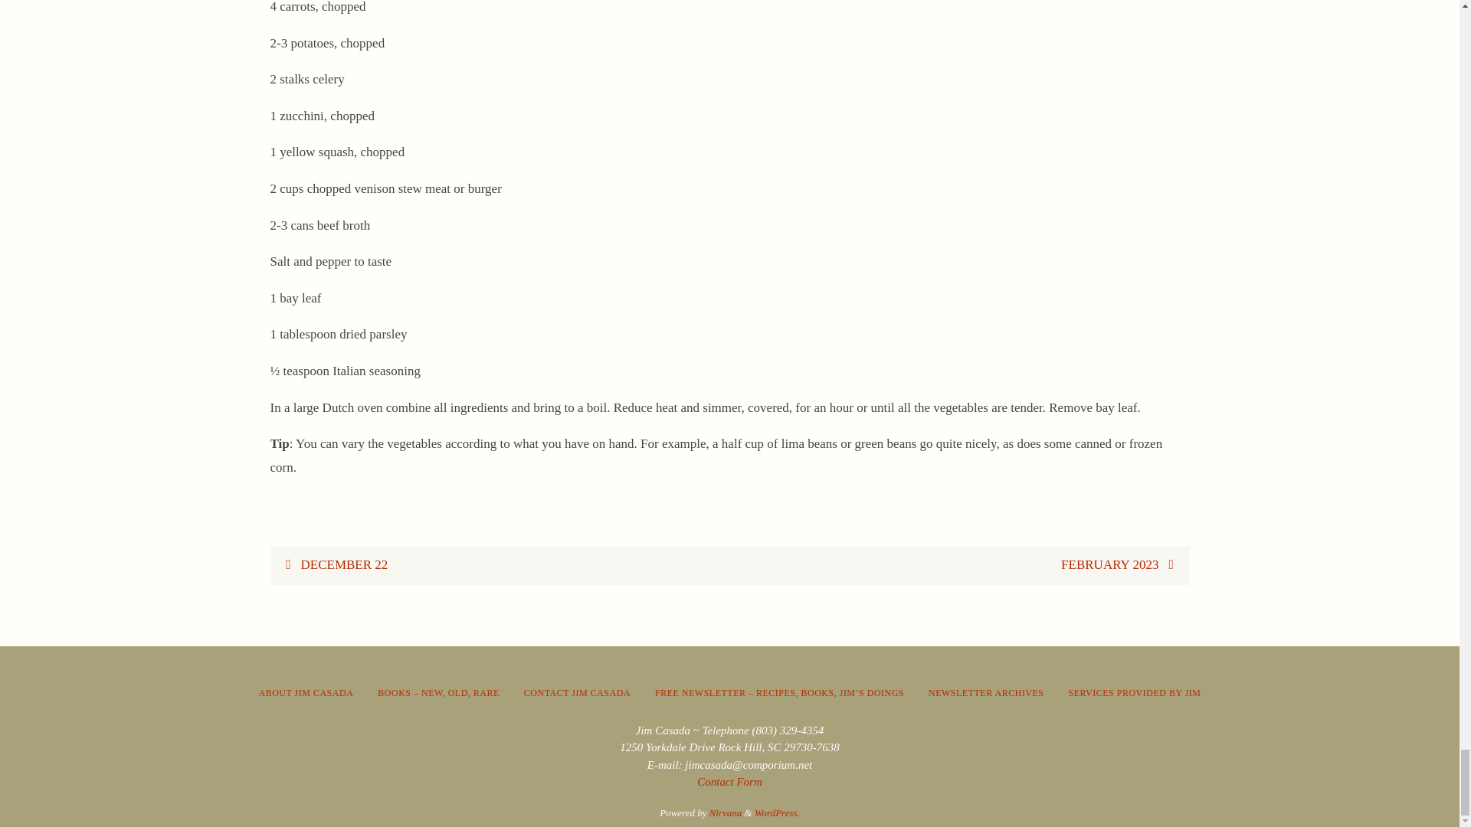 The width and height of the screenshot is (1471, 827). I want to click on CONTACT JIM CASADA, so click(577, 694).